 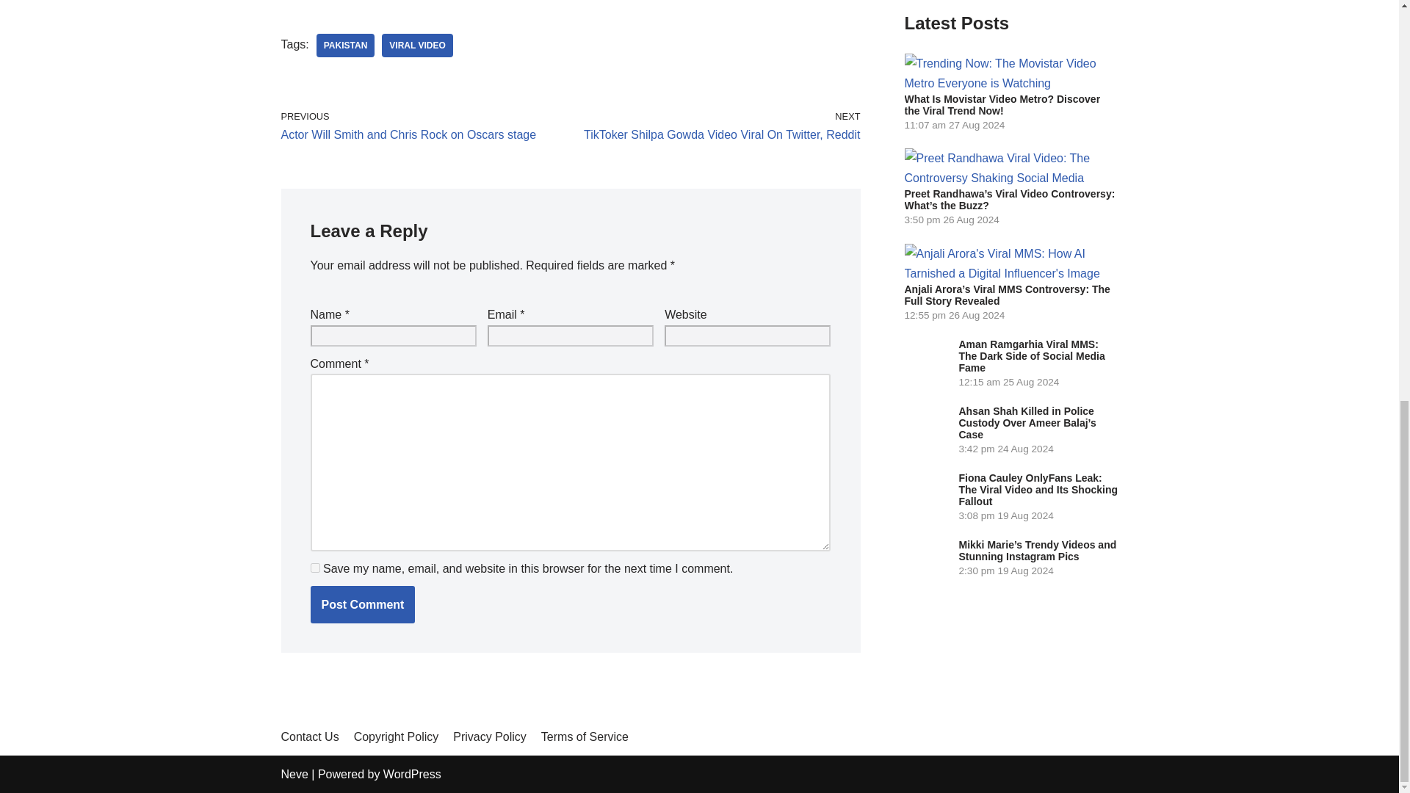 I want to click on Pakistan, so click(x=345, y=46).